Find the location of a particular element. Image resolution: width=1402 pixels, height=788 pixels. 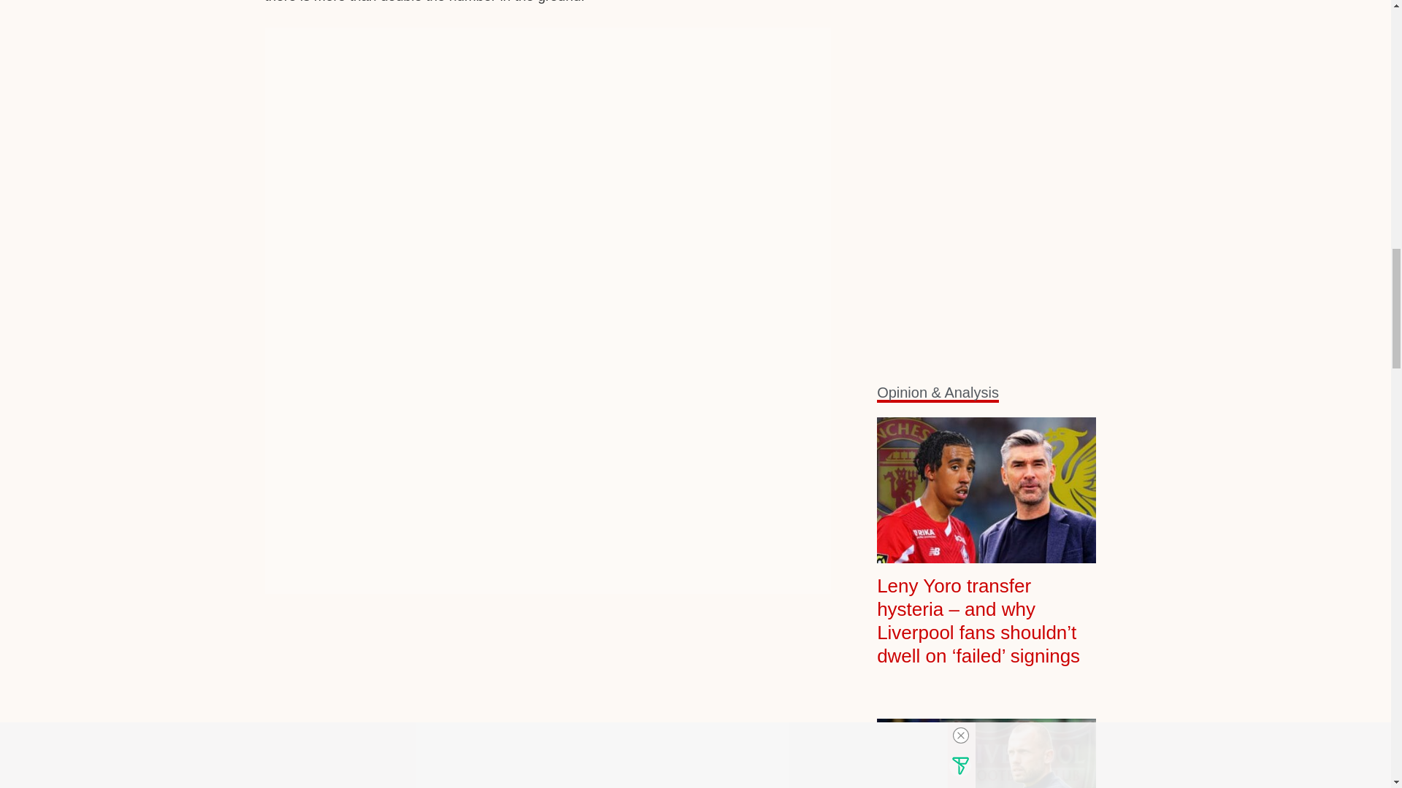

3rd party ad content is located at coordinates (548, 705).